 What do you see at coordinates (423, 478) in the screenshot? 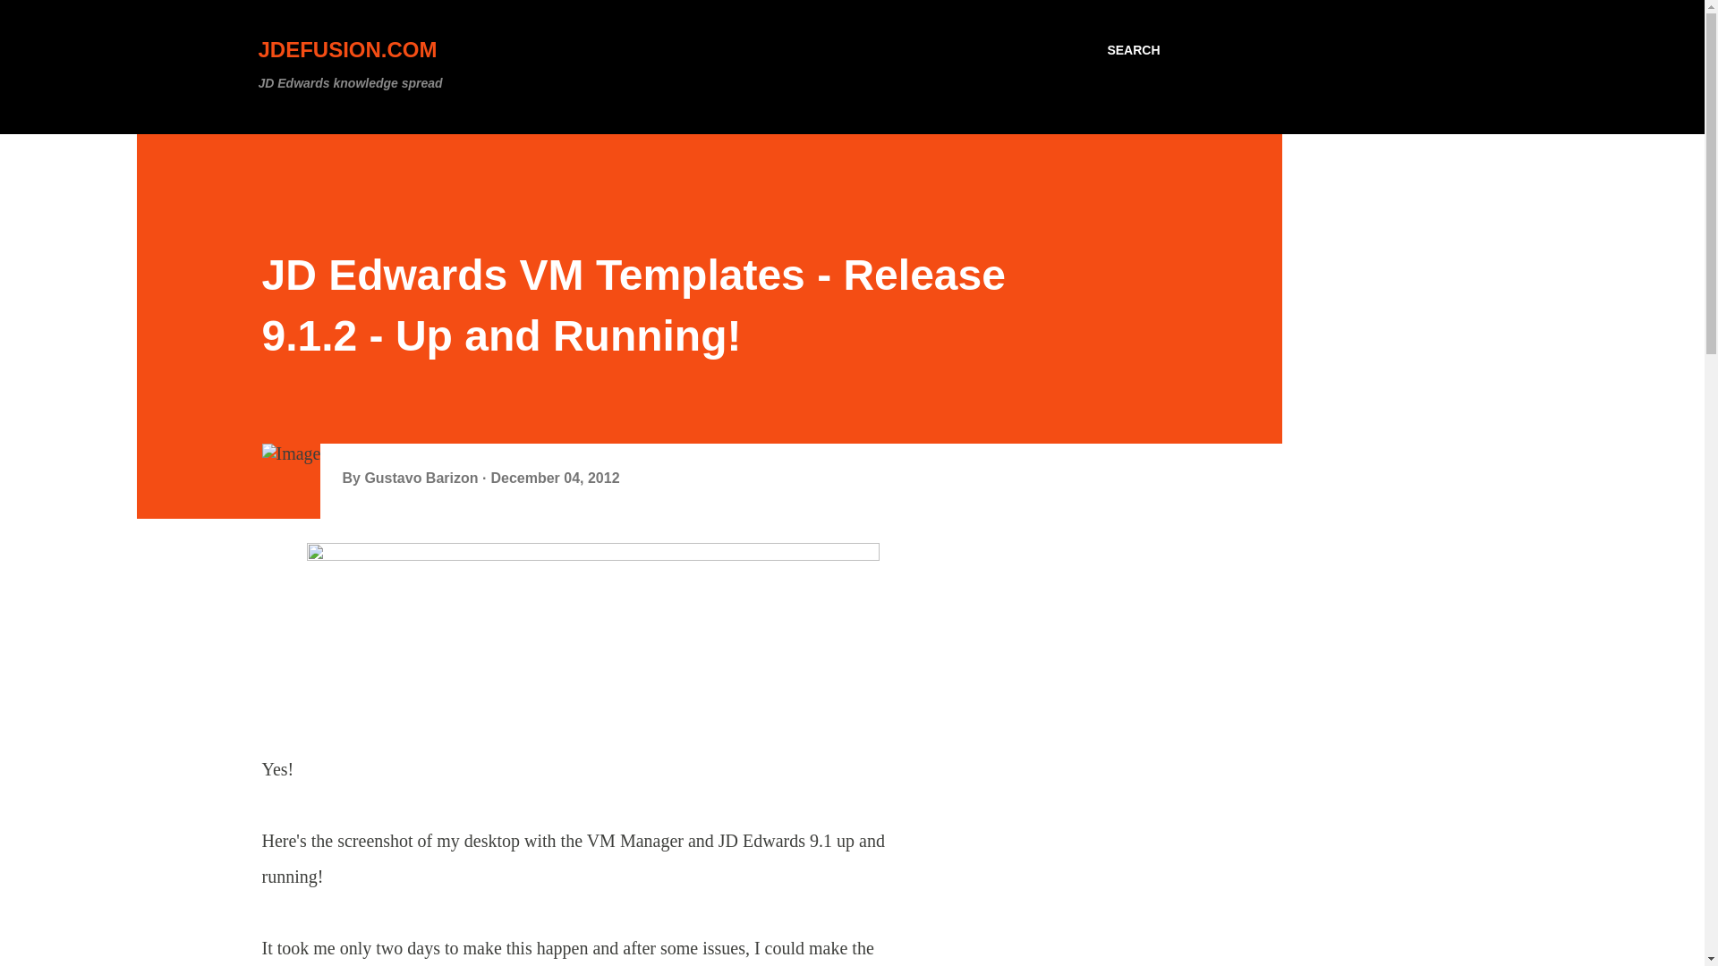
I see `Gustavo Barizon` at bounding box center [423, 478].